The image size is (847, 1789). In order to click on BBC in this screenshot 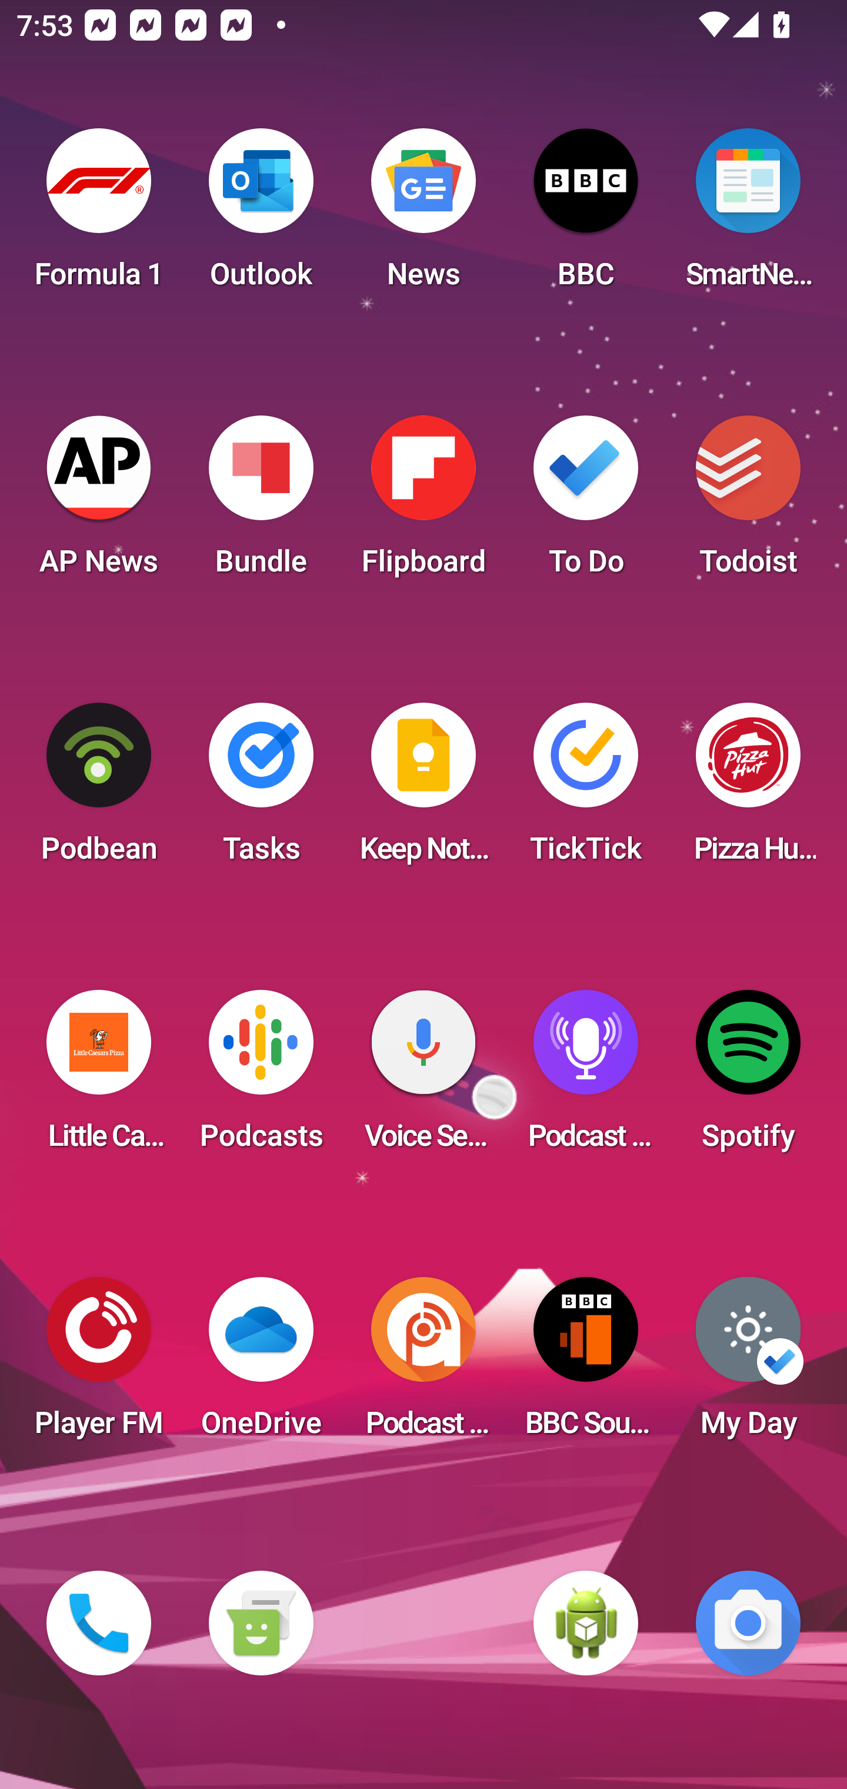, I will do `click(586, 215)`.